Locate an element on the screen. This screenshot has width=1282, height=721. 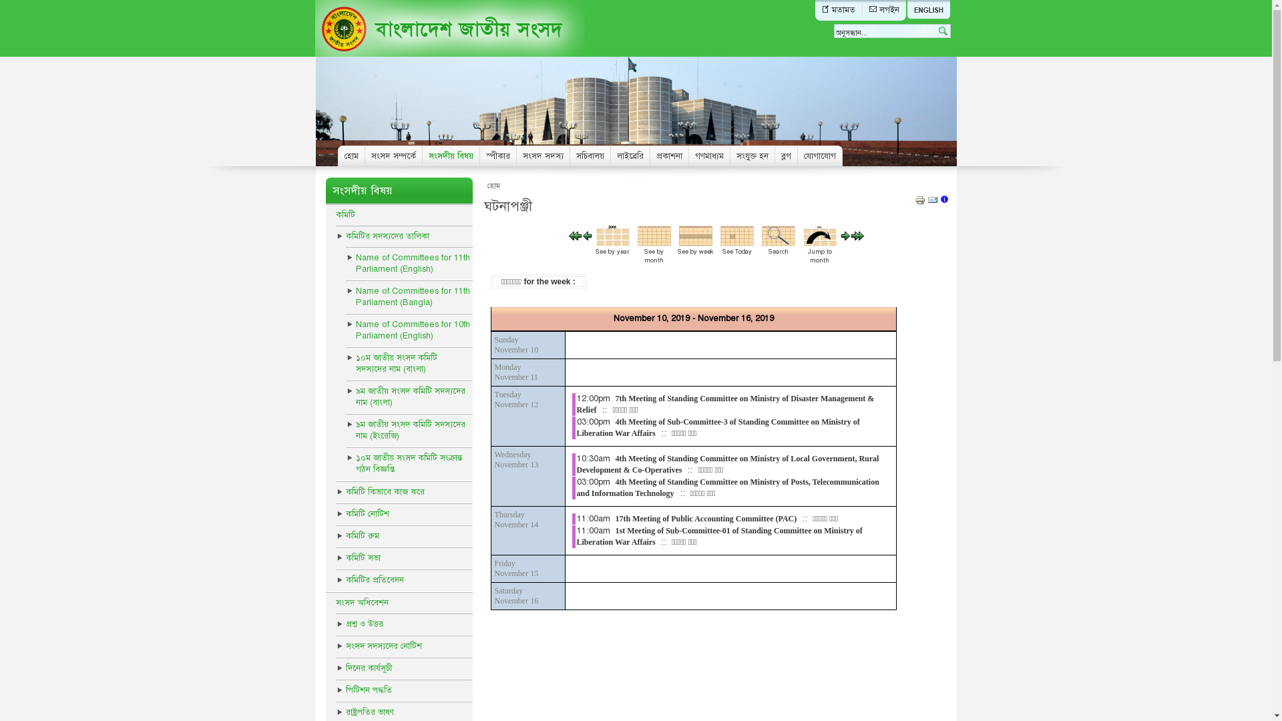
Saturday
November 16 is located at coordinates (516, 595).